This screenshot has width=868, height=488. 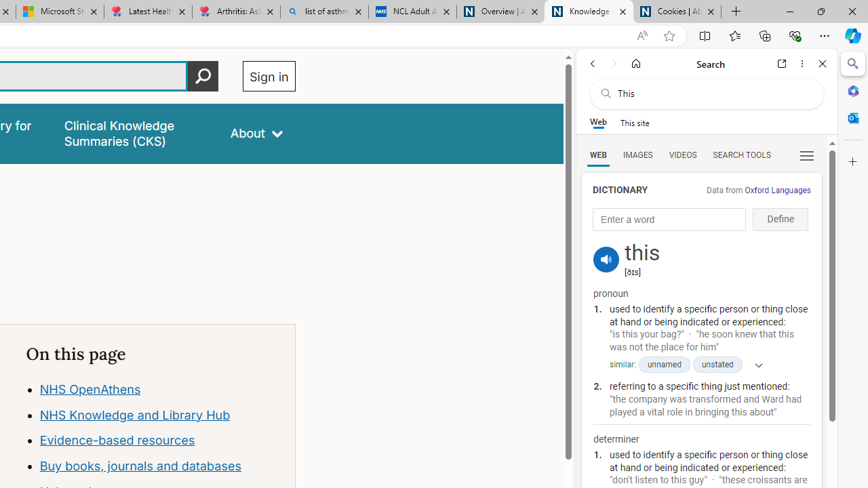 I want to click on NHS OpenAthens, so click(x=90, y=389).